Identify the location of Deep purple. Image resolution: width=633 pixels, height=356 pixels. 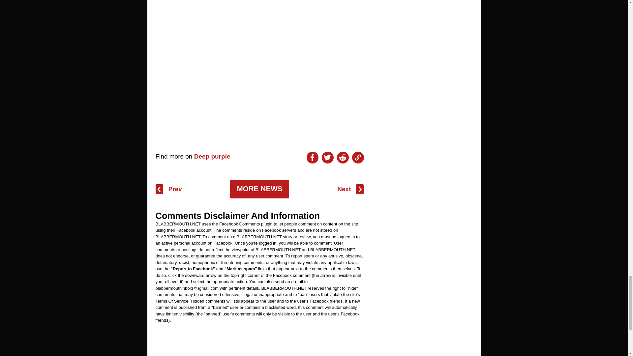
(212, 156).